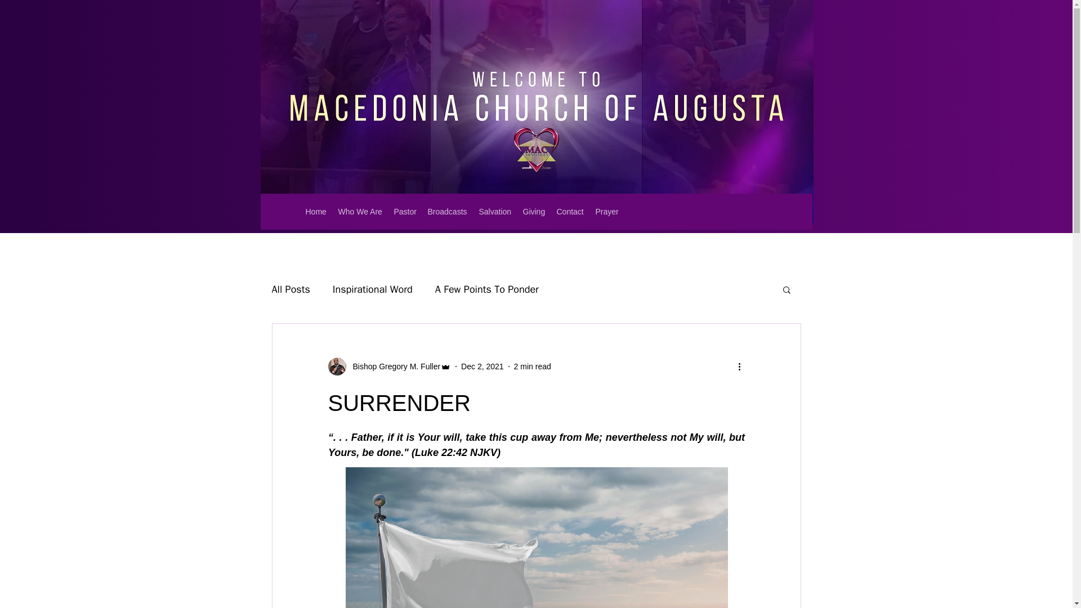 This screenshot has height=608, width=1081. What do you see at coordinates (486, 289) in the screenshot?
I see `A Few Points To Ponder` at bounding box center [486, 289].